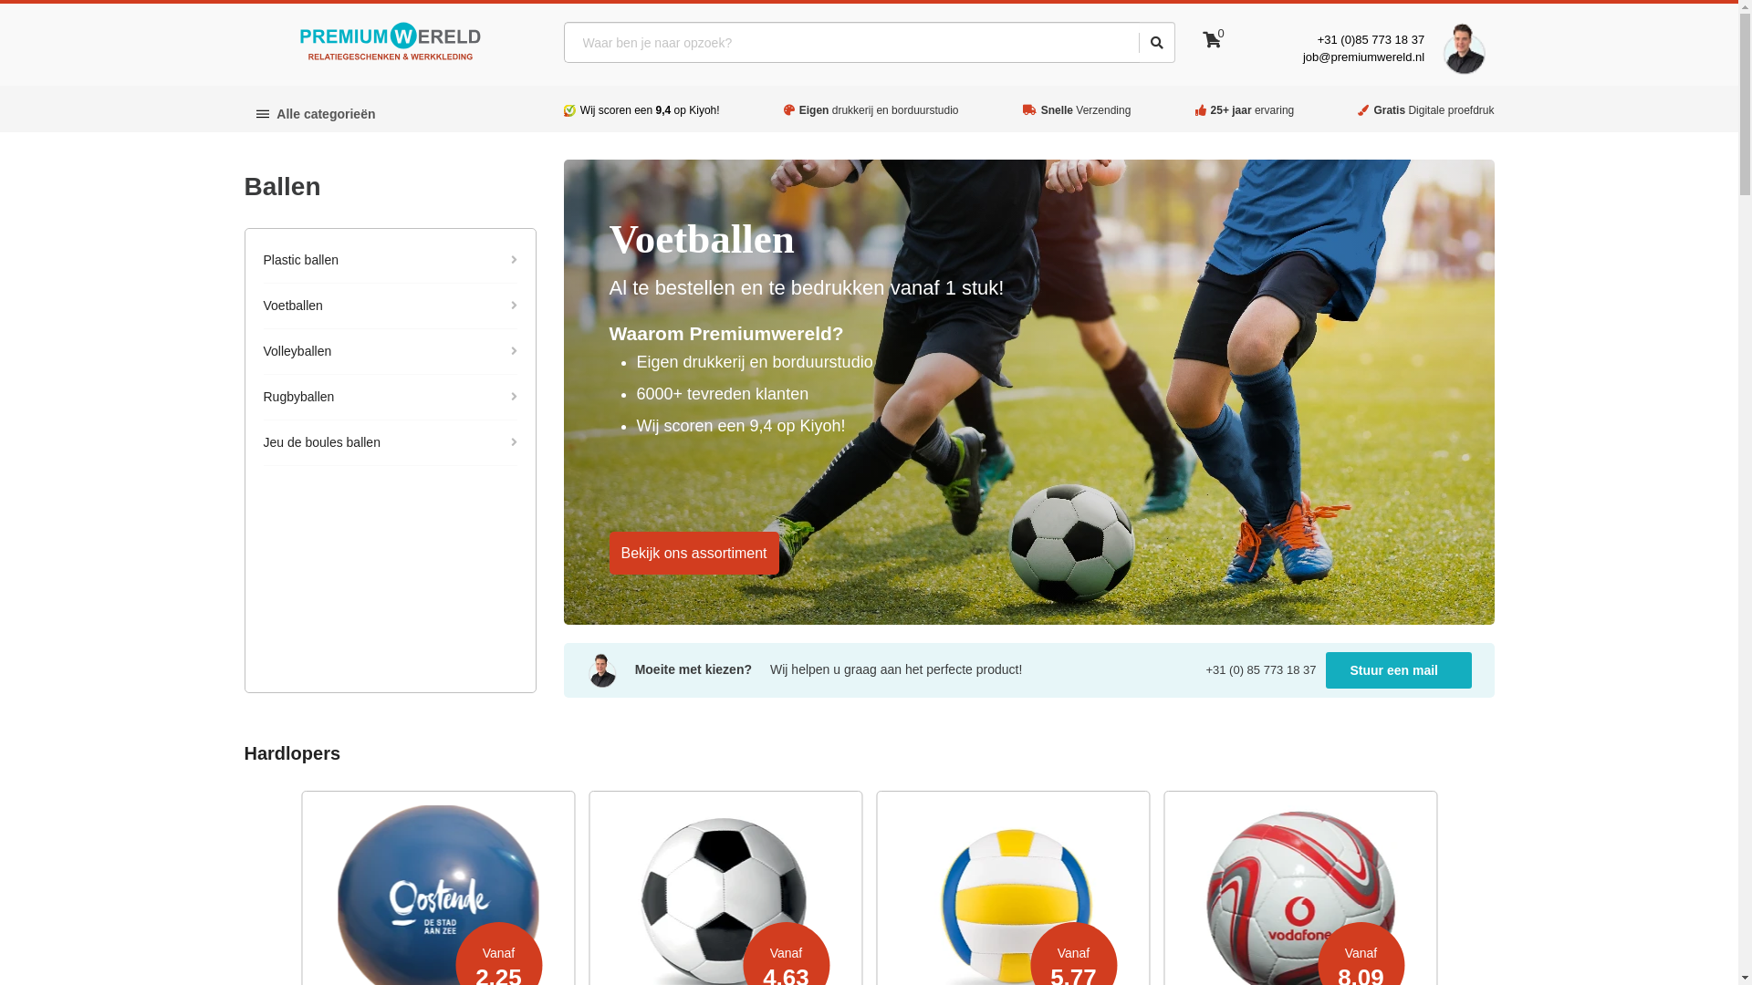 The image size is (1752, 985). I want to click on Voetballen, so click(390, 306).